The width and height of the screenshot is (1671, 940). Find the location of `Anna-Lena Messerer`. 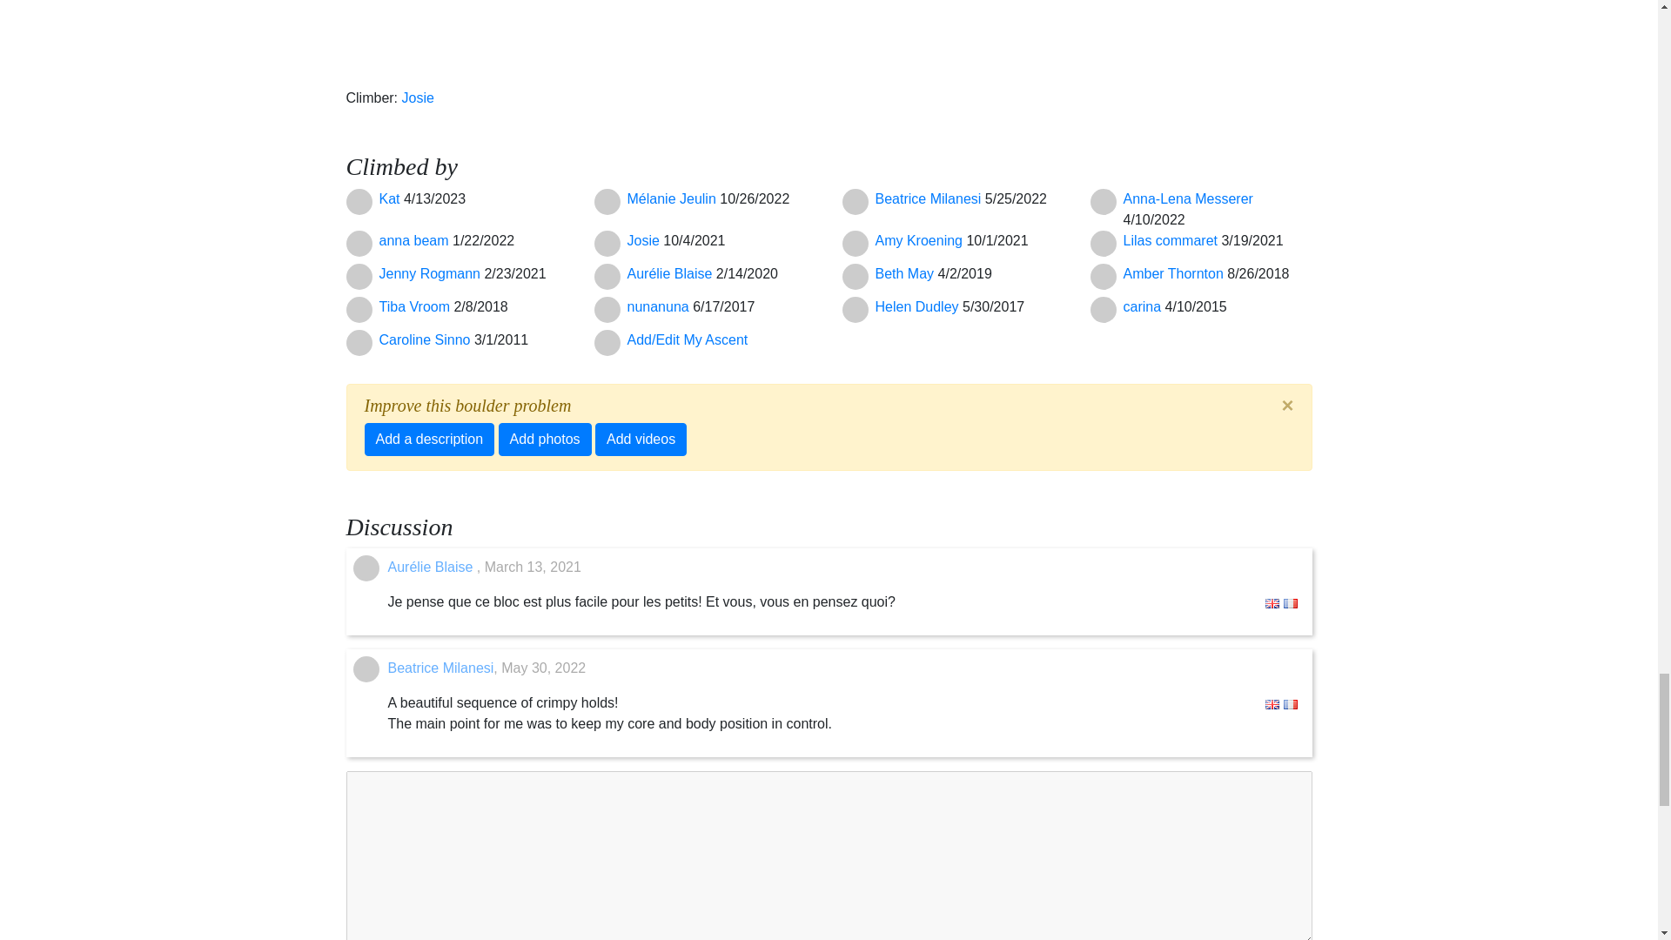

Anna-Lena Messerer is located at coordinates (1187, 198).